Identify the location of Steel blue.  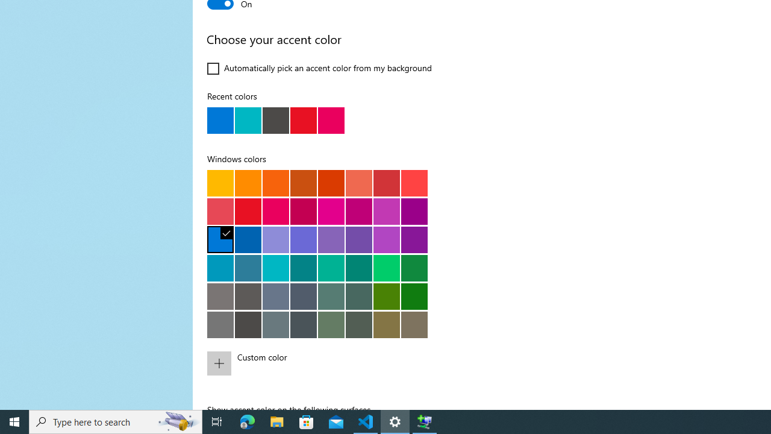
(276, 296).